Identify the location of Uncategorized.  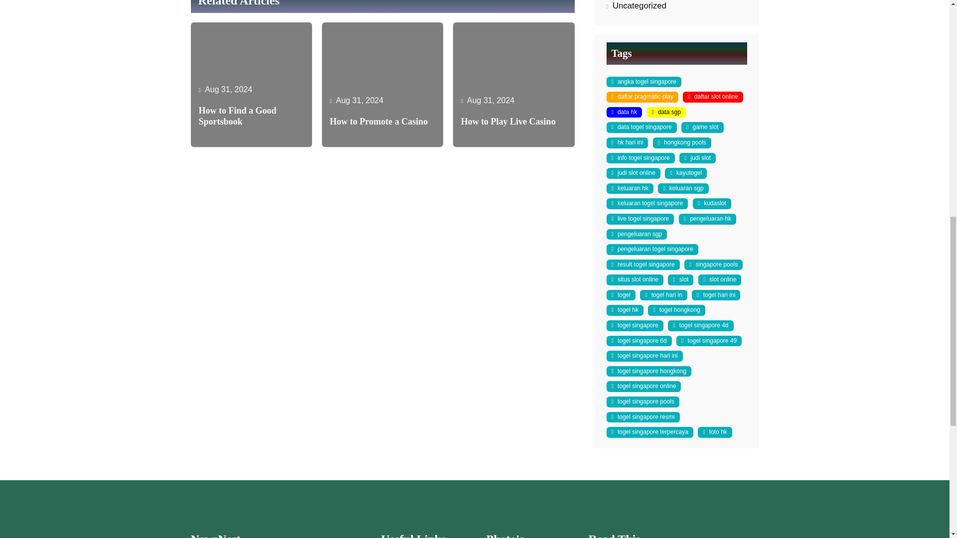
(639, 5).